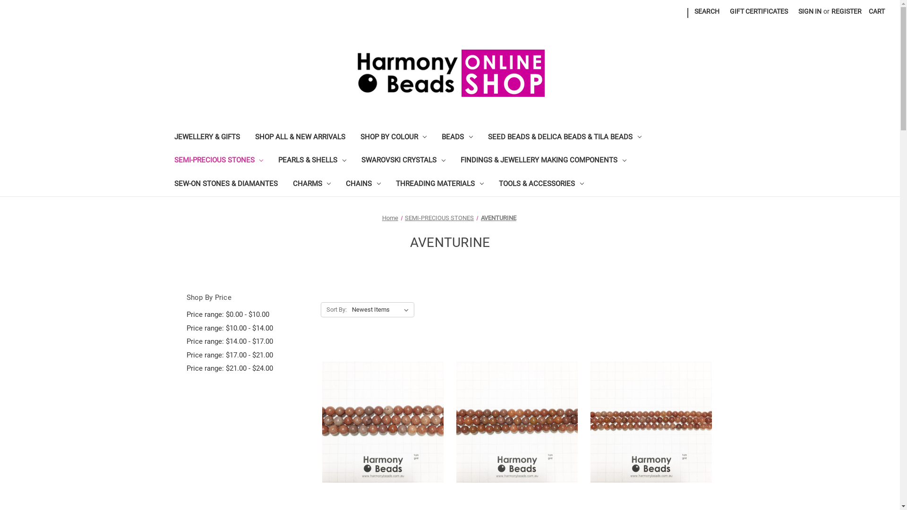 The image size is (907, 510). What do you see at coordinates (248, 314) in the screenshot?
I see `Price range: $0.00 - $10.00` at bounding box center [248, 314].